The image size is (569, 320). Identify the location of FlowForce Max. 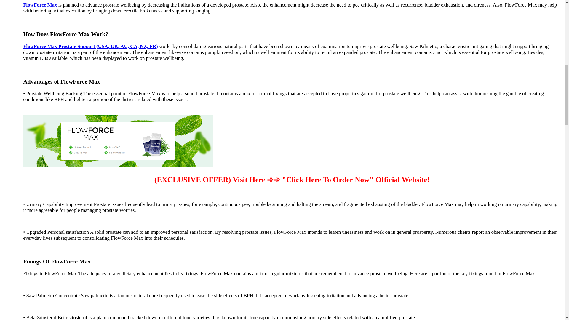
(40, 5).